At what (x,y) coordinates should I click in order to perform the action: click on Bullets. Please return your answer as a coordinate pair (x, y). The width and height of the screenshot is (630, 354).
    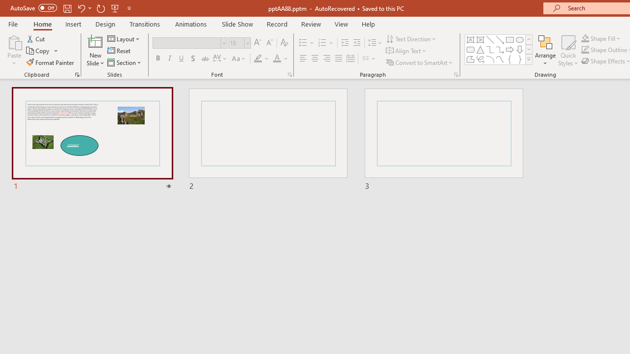
    Looking at the image, I should click on (303, 43).